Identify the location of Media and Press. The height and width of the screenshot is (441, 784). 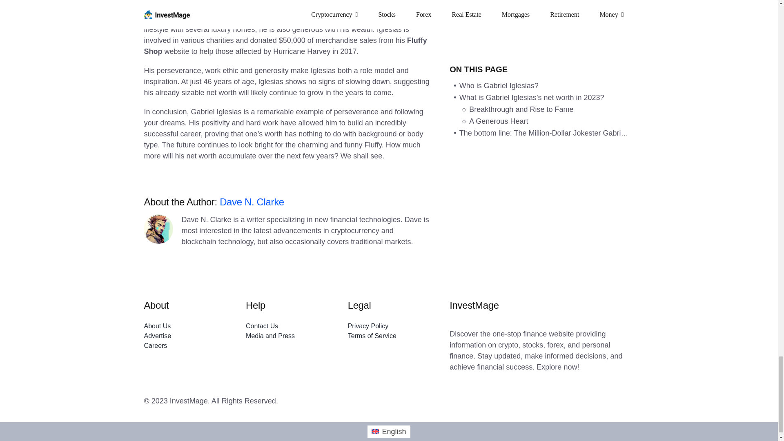
(287, 336).